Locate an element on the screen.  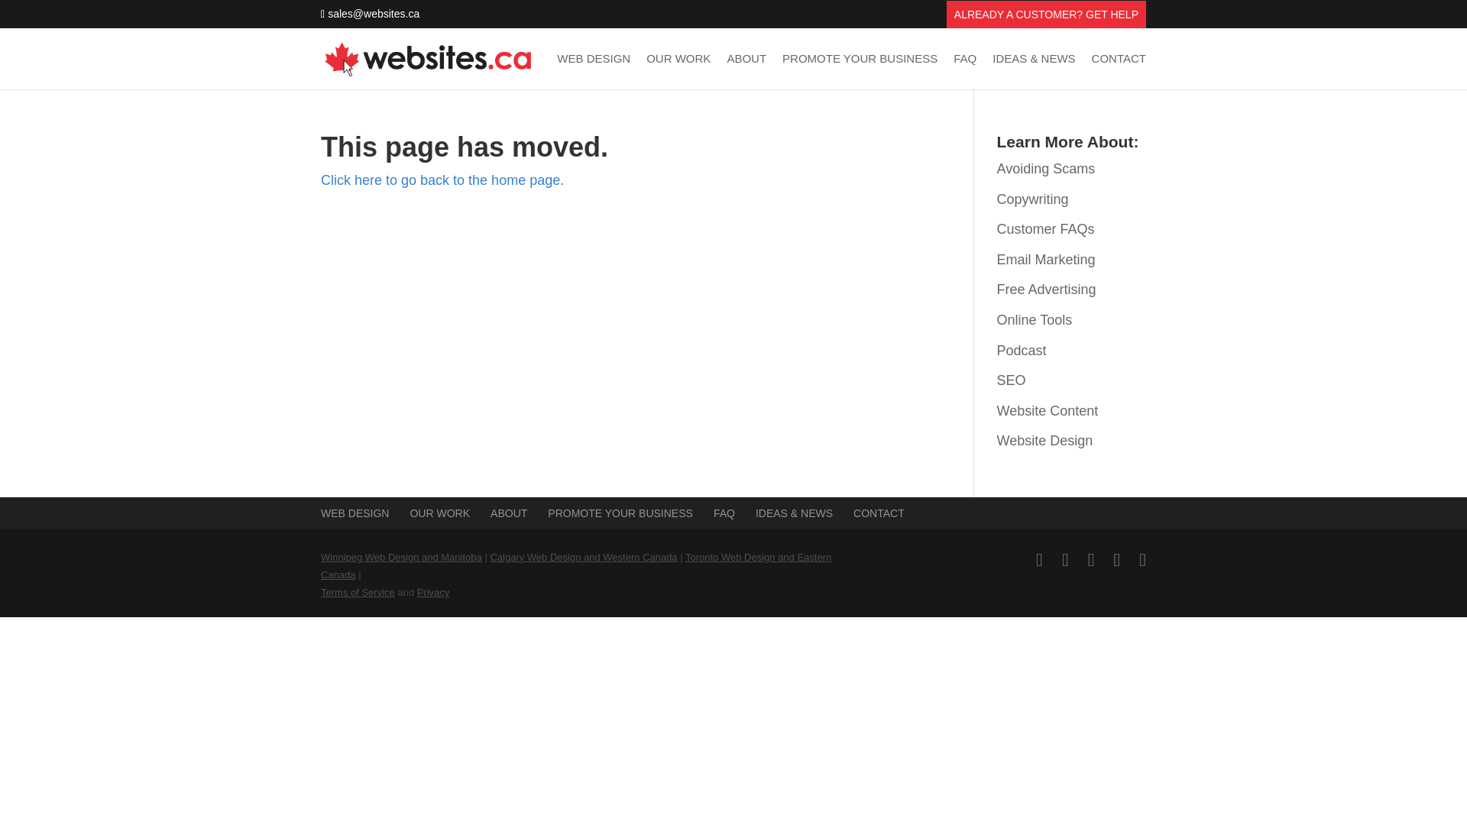
Free Advertising is located at coordinates (1047, 289).